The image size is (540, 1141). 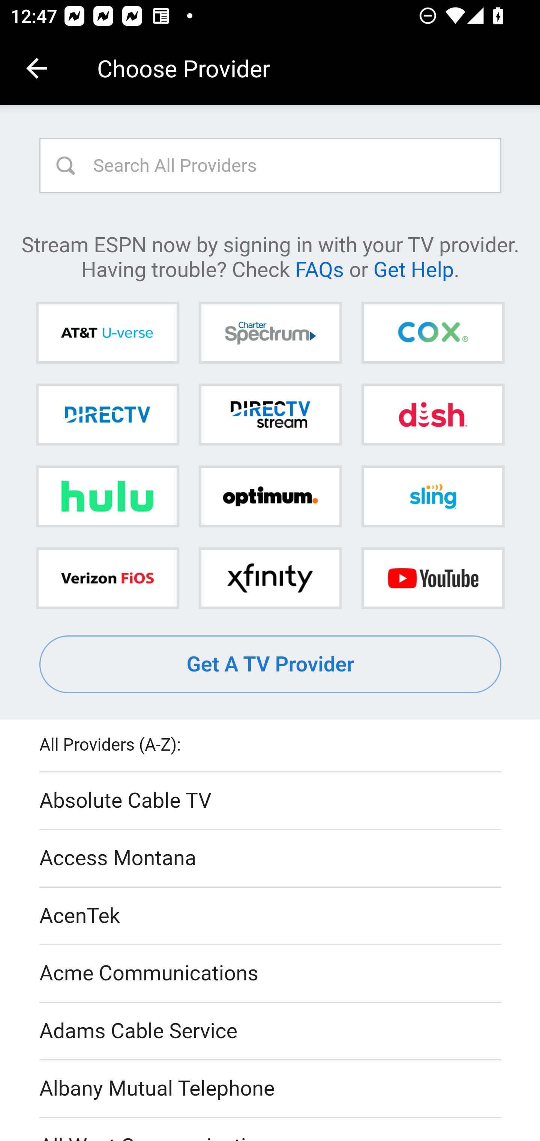 What do you see at coordinates (107, 578) in the screenshot?
I see `Verizon FiOS` at bounding box center [107, 578].